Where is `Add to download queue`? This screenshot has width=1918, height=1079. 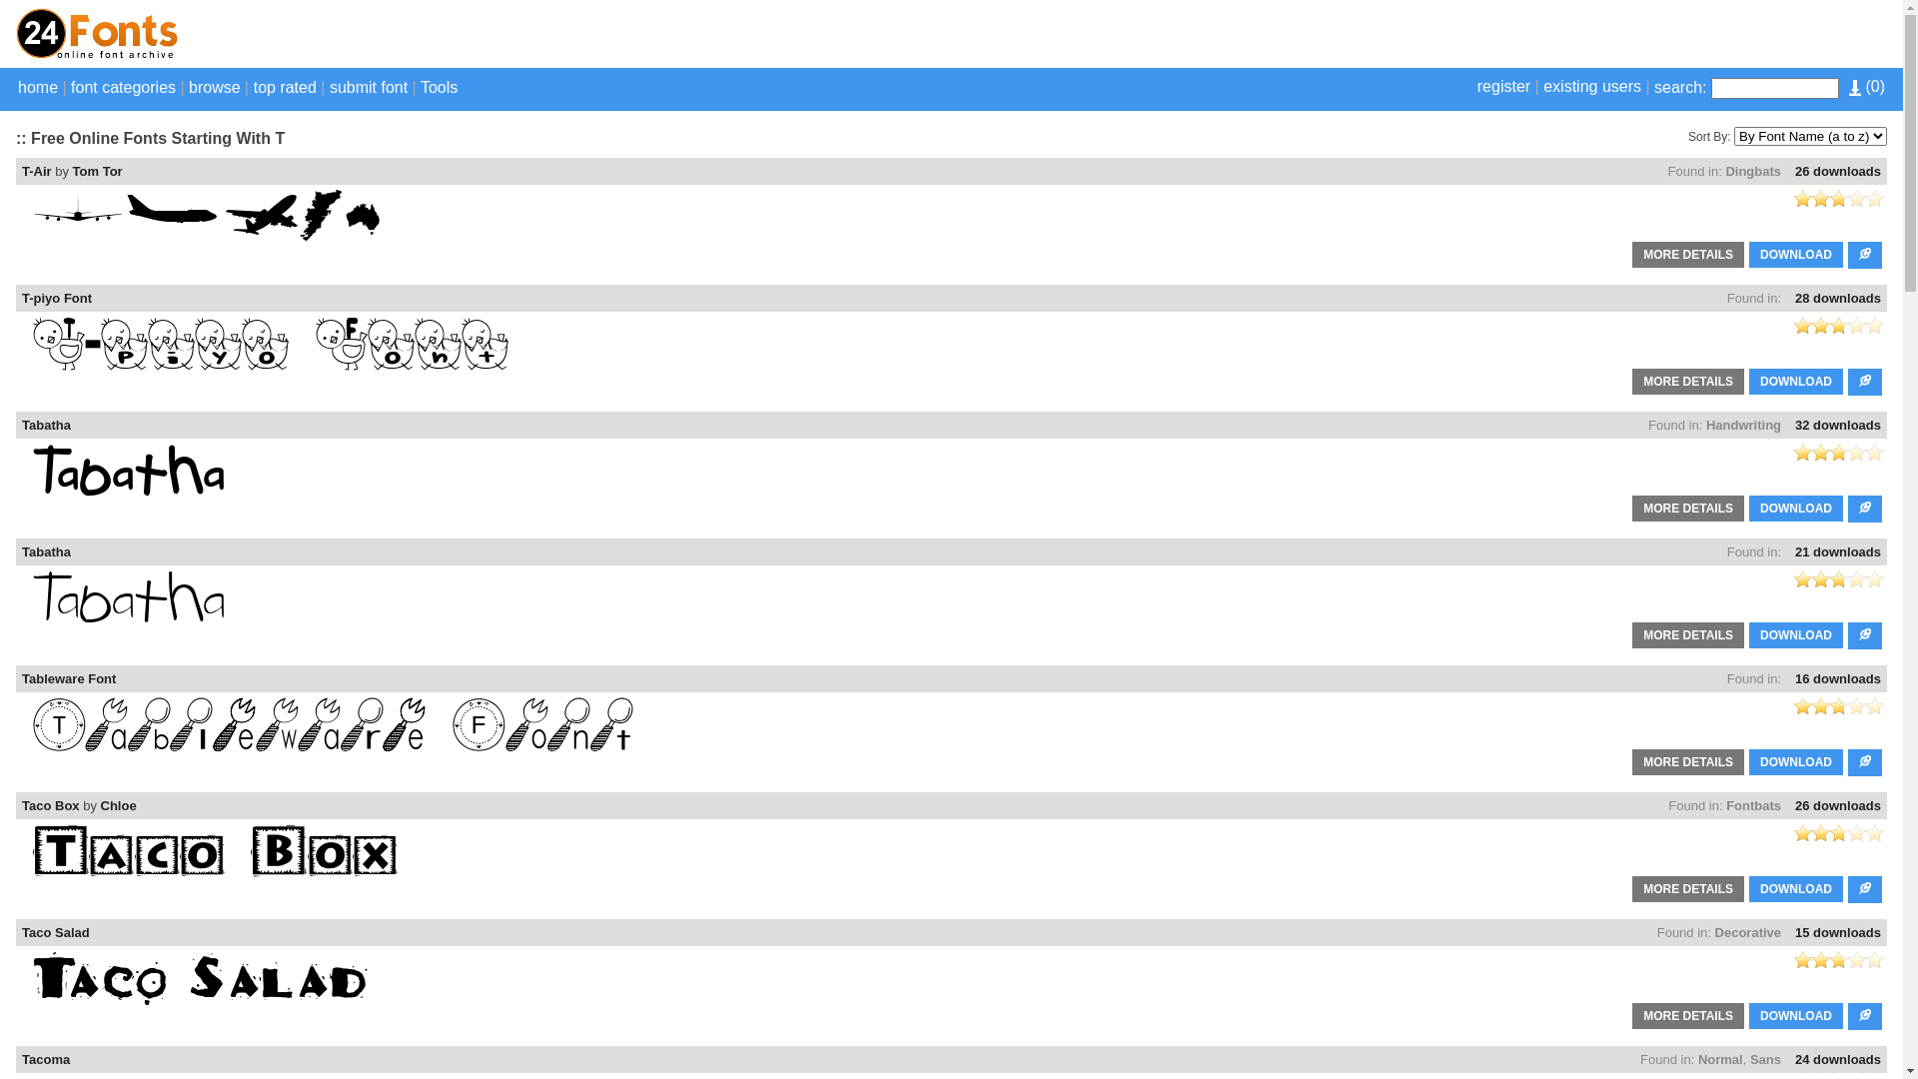
Add to download queue is located at coordinates (1865, 256).